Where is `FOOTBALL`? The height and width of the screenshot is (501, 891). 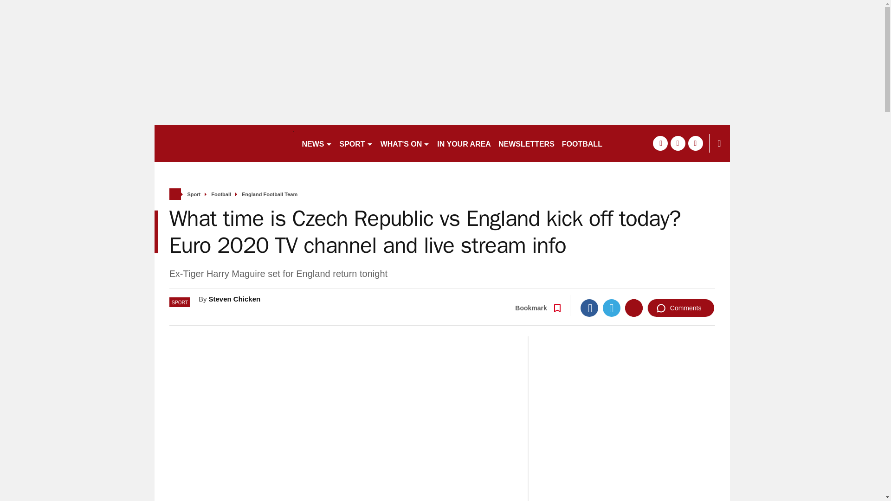
FOOTBALL is located at coordinates (582, 143).